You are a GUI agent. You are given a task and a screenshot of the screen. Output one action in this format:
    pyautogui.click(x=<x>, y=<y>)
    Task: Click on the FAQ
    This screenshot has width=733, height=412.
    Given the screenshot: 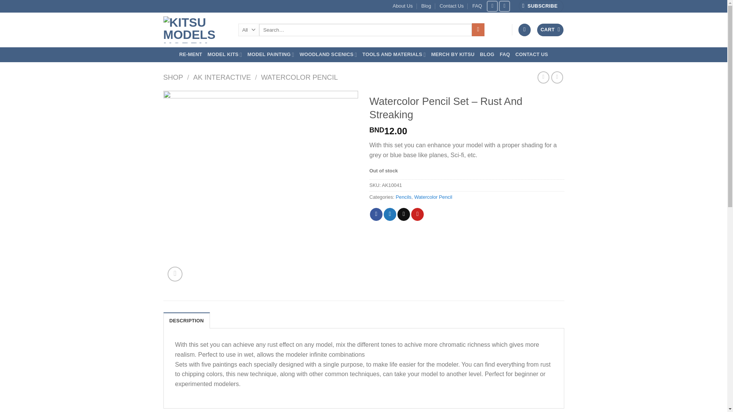 What is the action you would take?
    pyautogui.click(x=477, y=6)
    